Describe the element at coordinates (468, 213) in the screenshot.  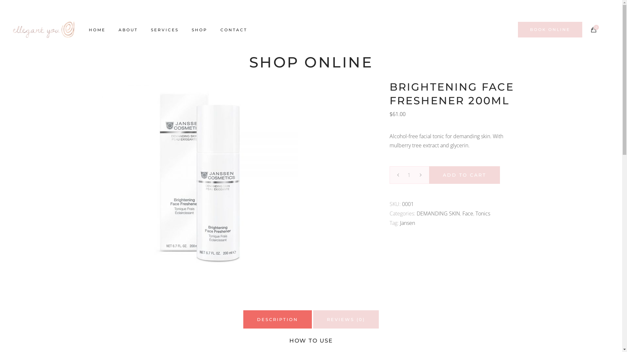
I see `Face` at that location.